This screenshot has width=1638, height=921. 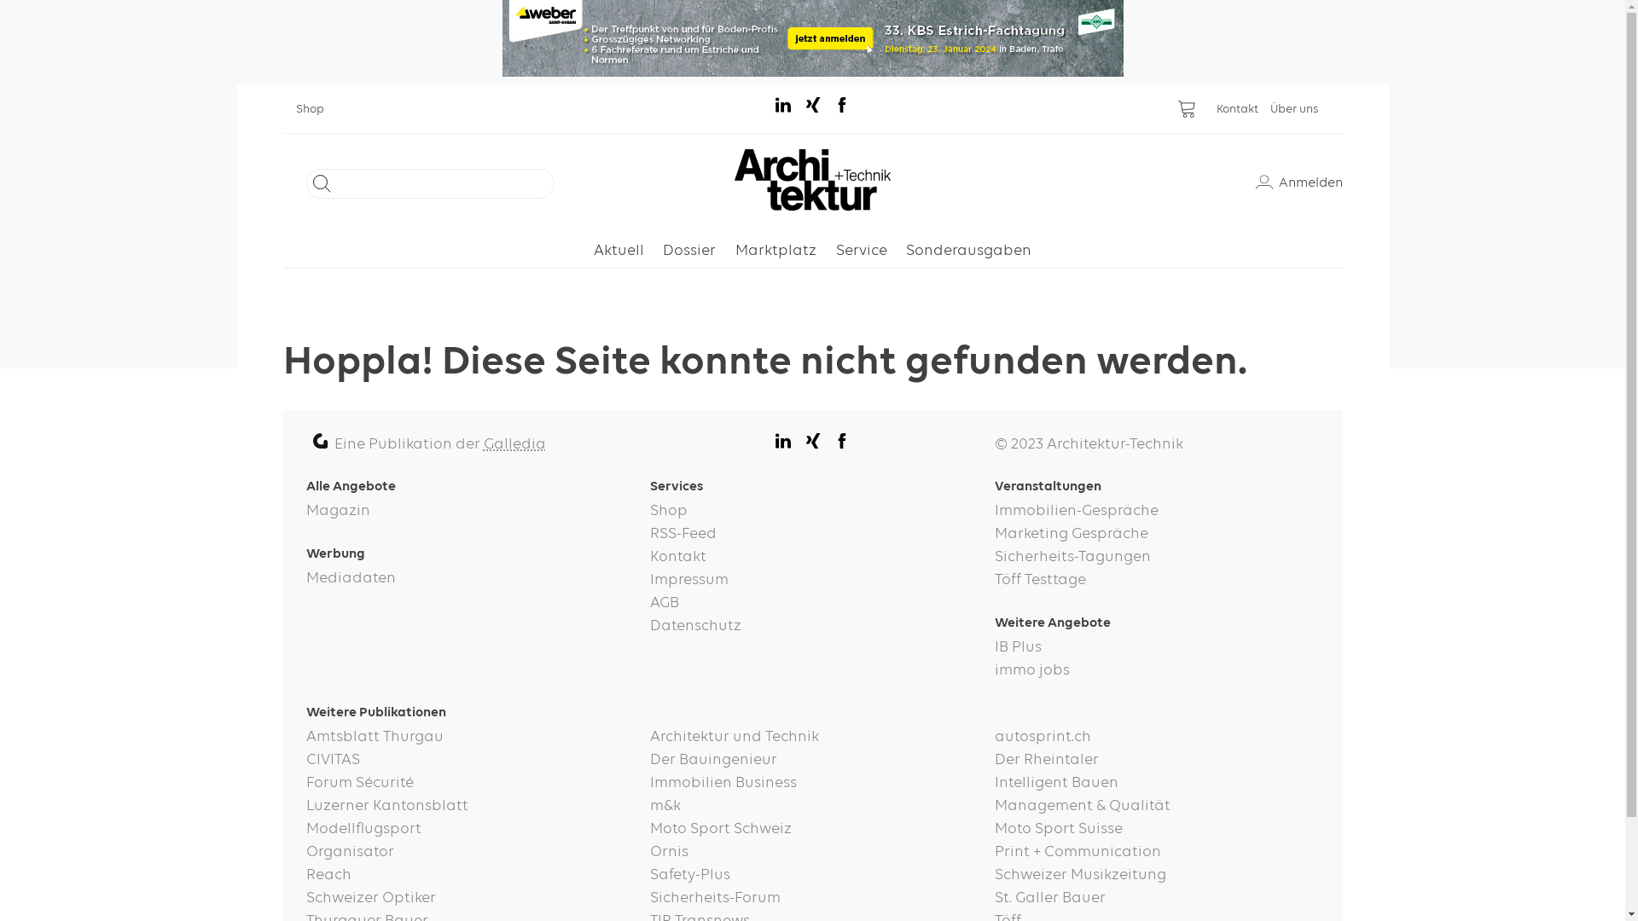 I want to click on Marktplatz, so click(x=776, y=251).